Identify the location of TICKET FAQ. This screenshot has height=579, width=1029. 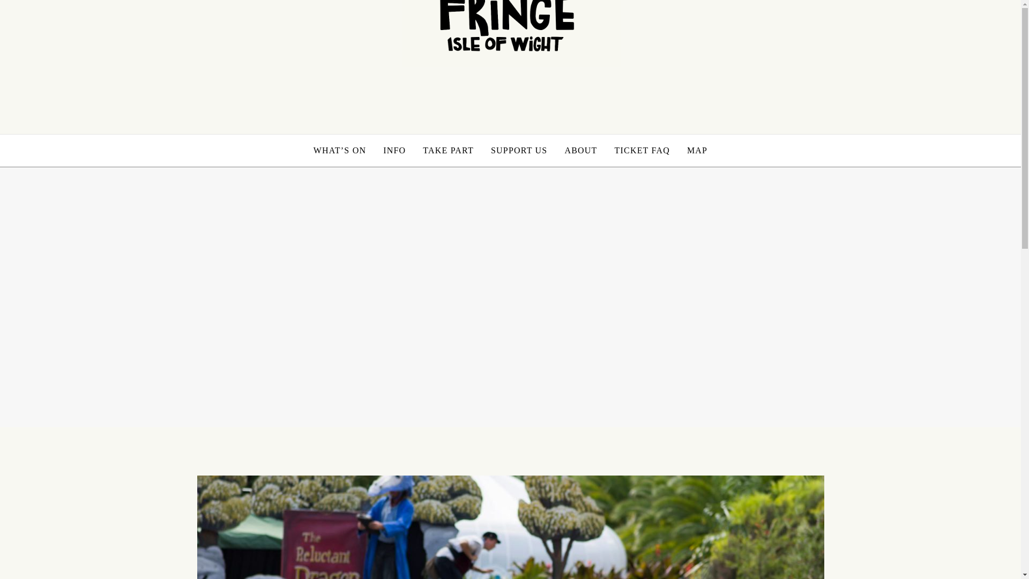
(642, 150).